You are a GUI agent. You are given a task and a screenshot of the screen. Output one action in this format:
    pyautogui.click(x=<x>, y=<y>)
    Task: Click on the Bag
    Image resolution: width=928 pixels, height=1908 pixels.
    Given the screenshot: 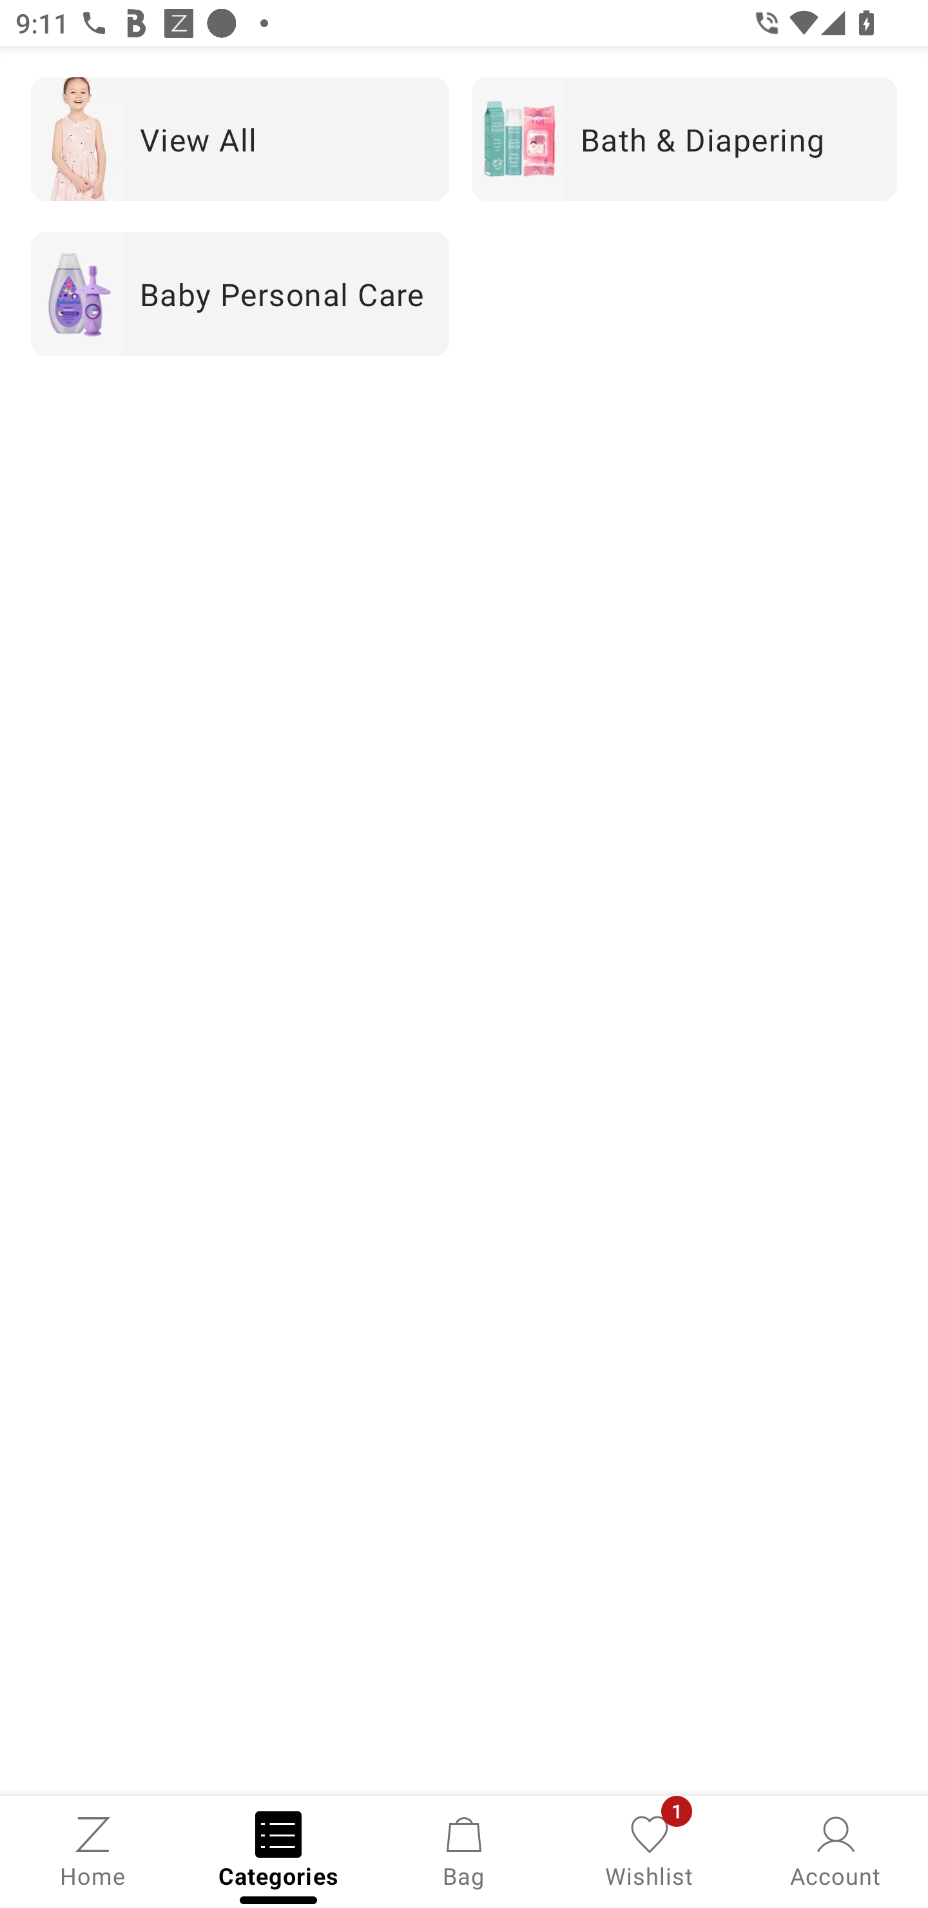 What is the action you would take?
    pyautogui.click(x=464, y=1850)
    